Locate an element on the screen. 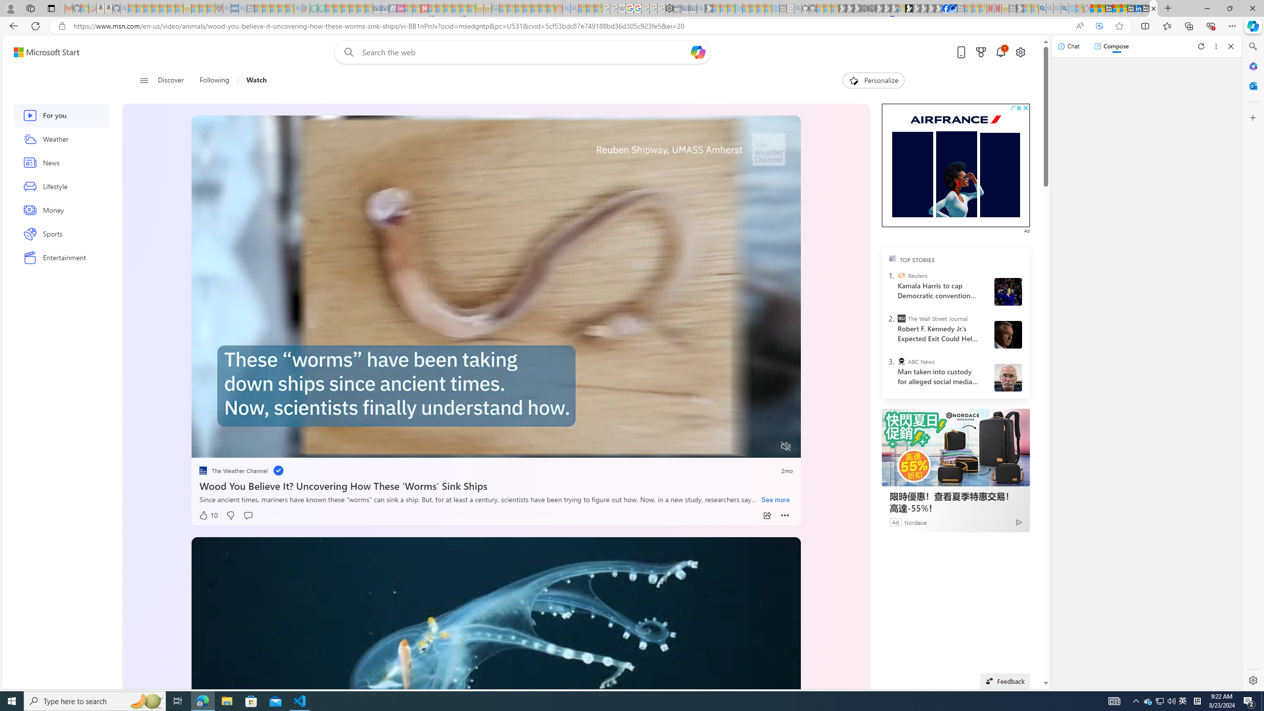 The width and height of the screenshot is (1264, 711). Home | Sky Blue Bikes - Sky Blue Bikes - Sleeping is located at coordinates (775, 8).